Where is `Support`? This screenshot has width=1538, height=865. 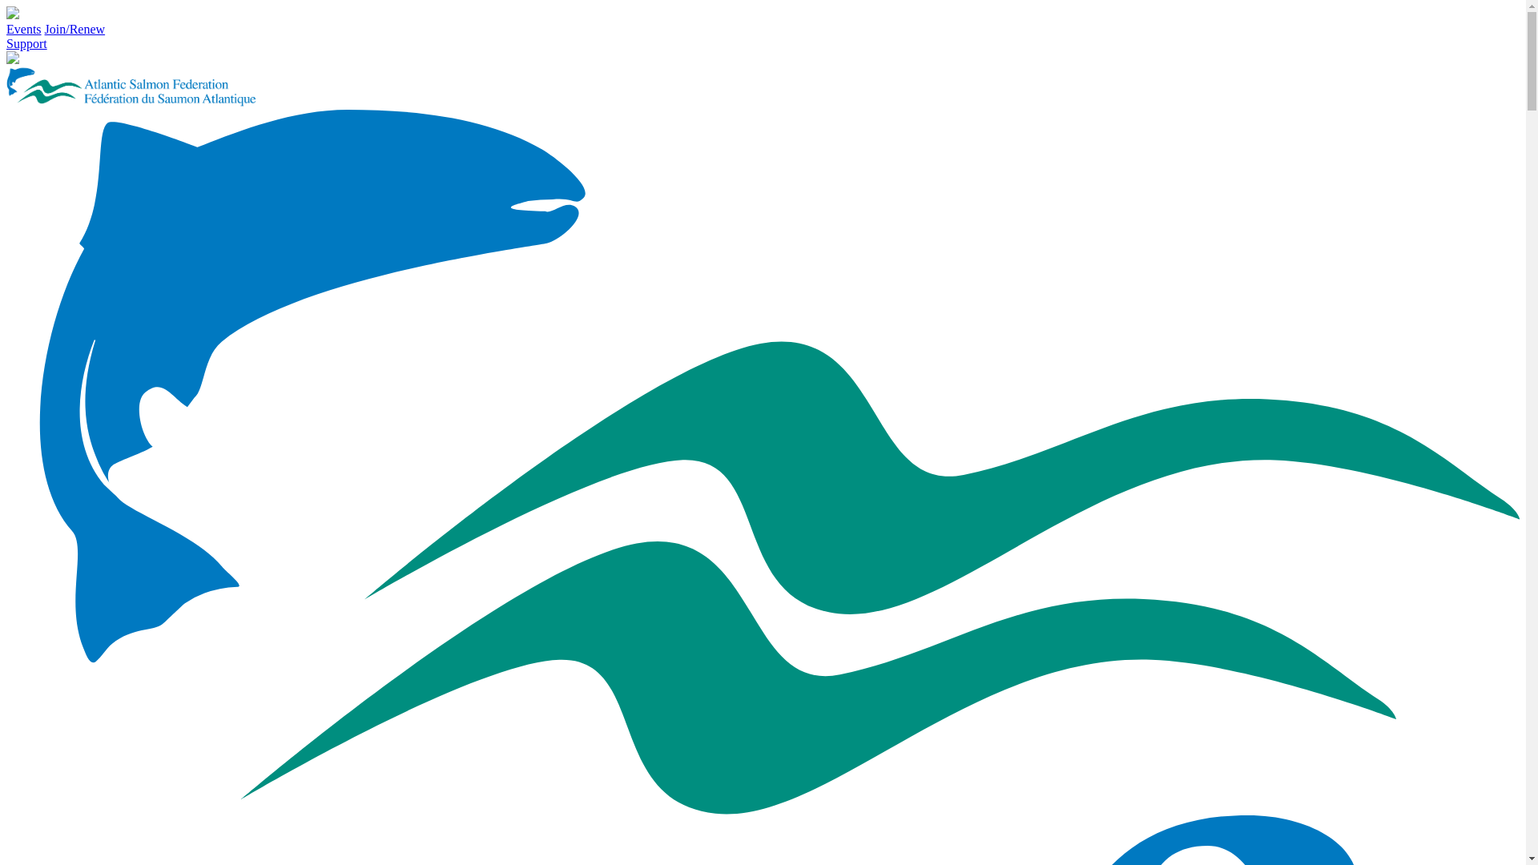 Support is located at coordinates (27, 43).